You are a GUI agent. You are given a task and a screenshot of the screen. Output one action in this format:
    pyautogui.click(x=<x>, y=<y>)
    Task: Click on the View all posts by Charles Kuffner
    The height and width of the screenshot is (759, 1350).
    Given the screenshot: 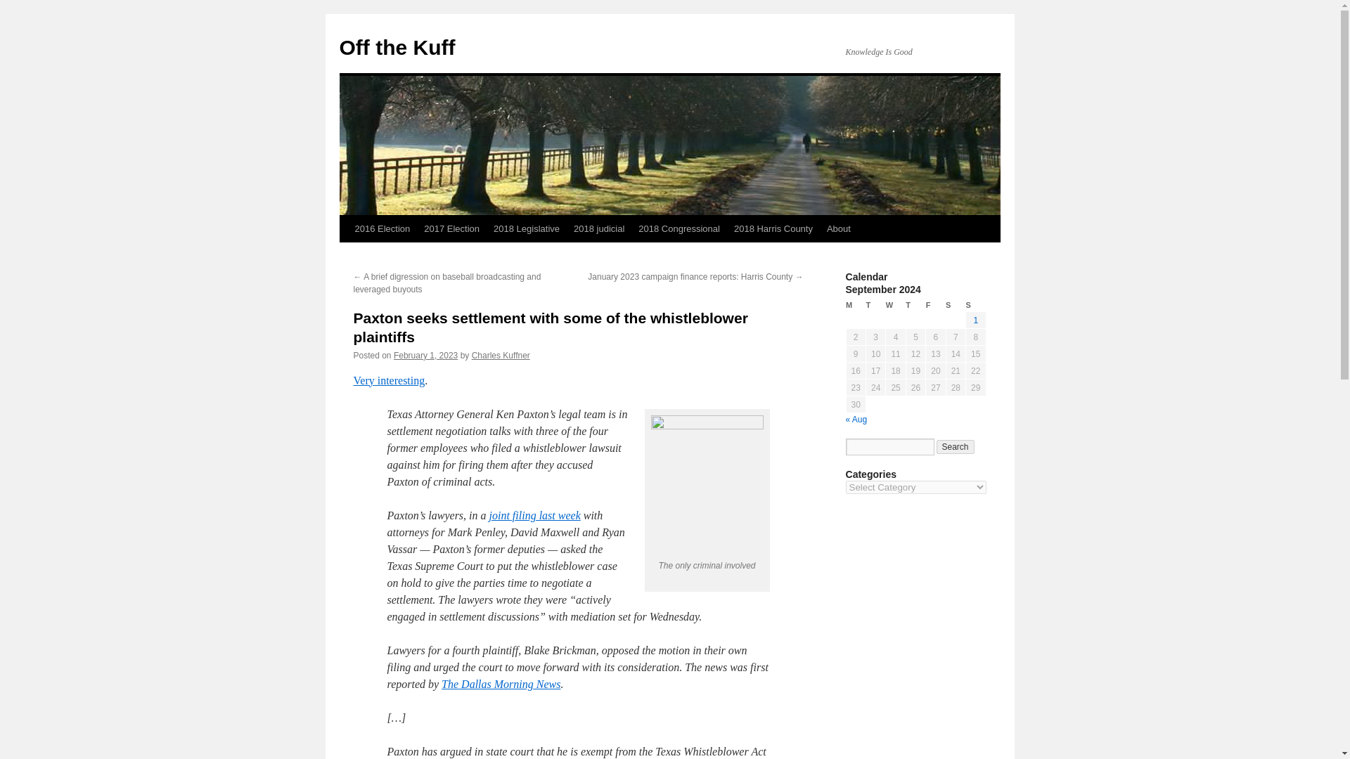 What is the action you would take?
    pyautogui.click(x=501, y=356)
    